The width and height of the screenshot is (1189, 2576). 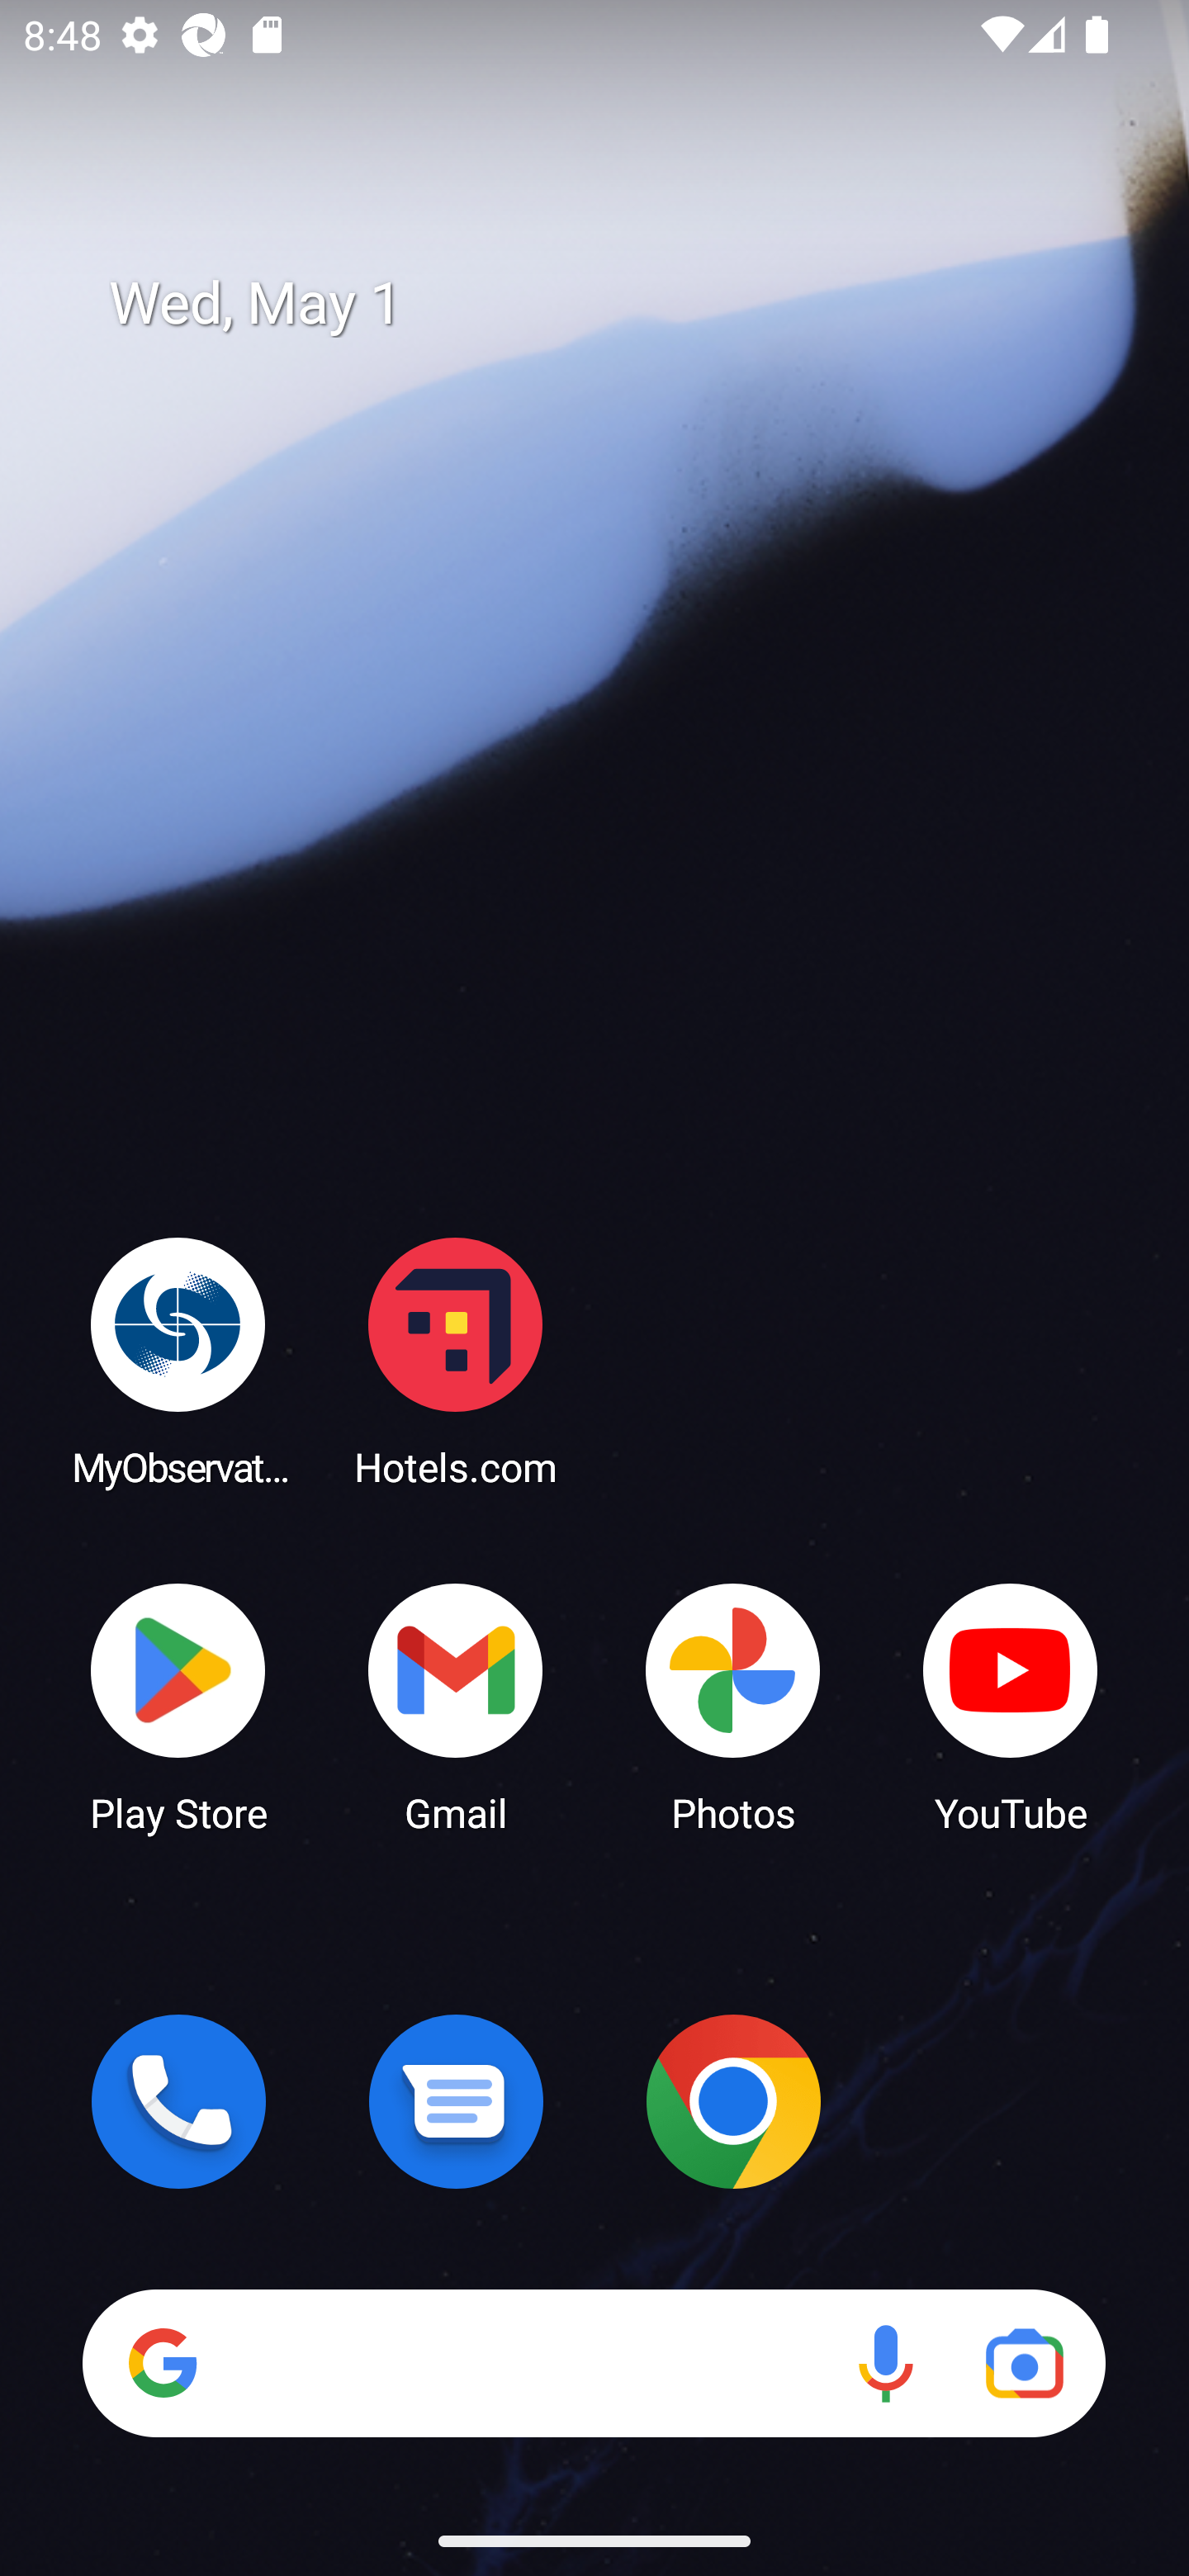 I want to click on Search Voice search Google Lens, so click(x=594, y=2363).